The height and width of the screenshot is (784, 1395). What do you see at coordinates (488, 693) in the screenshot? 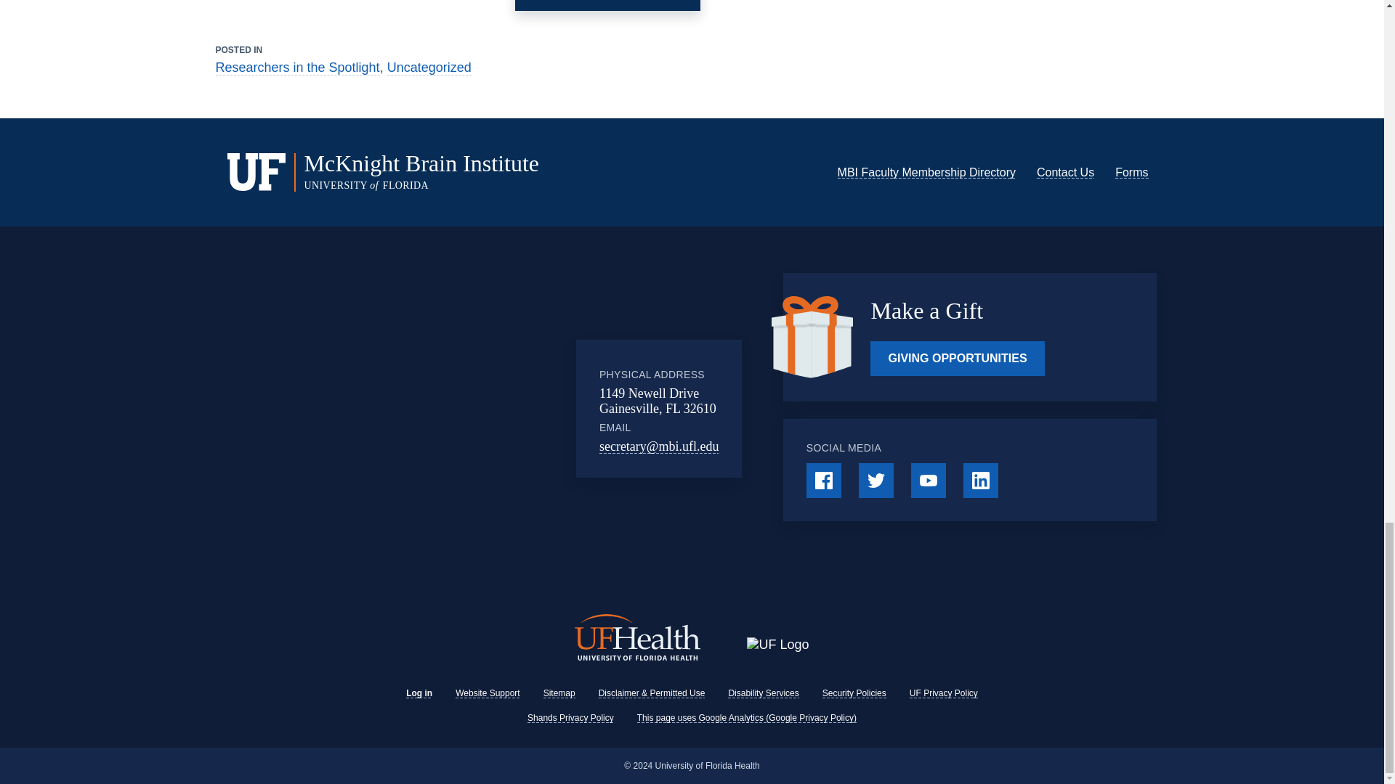
I see `Website Support` at bounding box center [488, 693].